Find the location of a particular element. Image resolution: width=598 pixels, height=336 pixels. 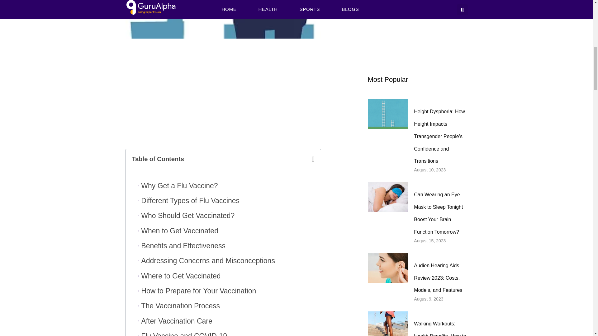

Who Should Get Vaccinated? is located at coordinates (187, 216).